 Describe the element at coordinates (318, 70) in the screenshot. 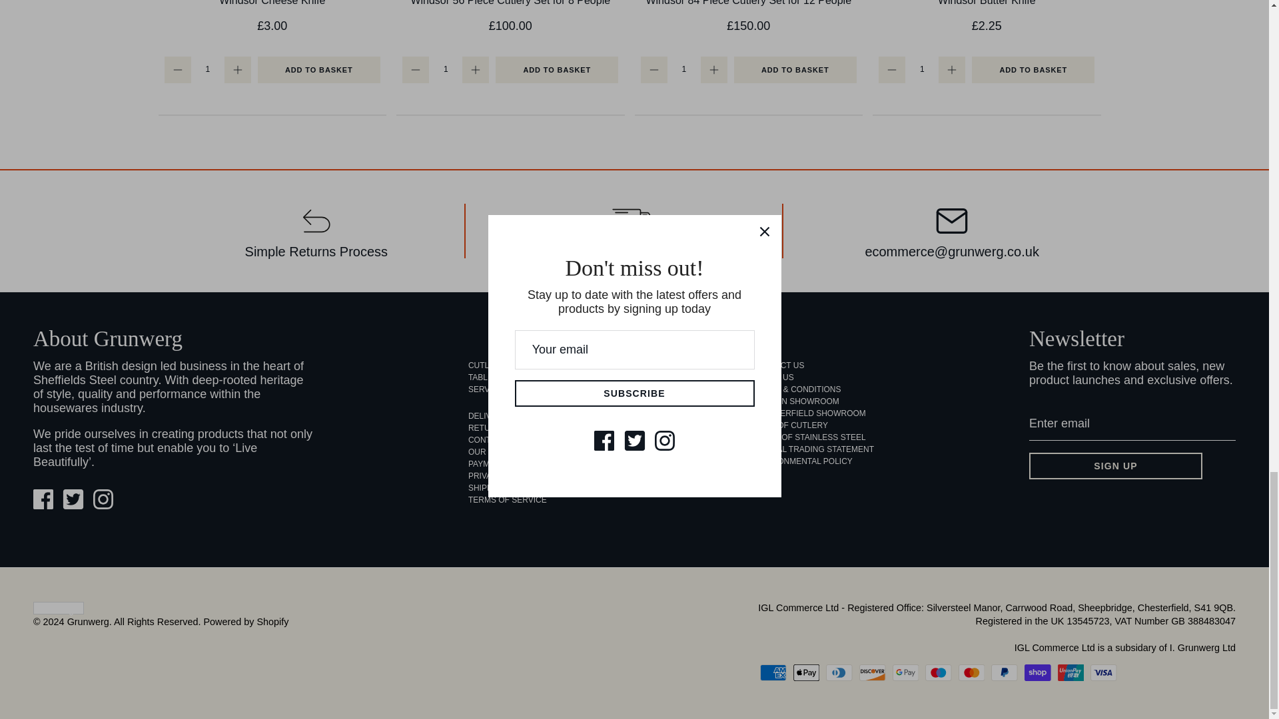

I see `Add to basket` at that location.